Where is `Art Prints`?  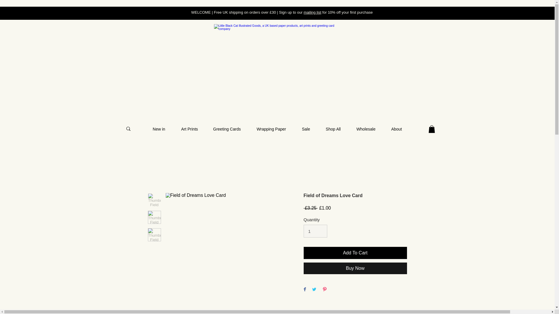
Art Prints is located at coordinates (189, 129).